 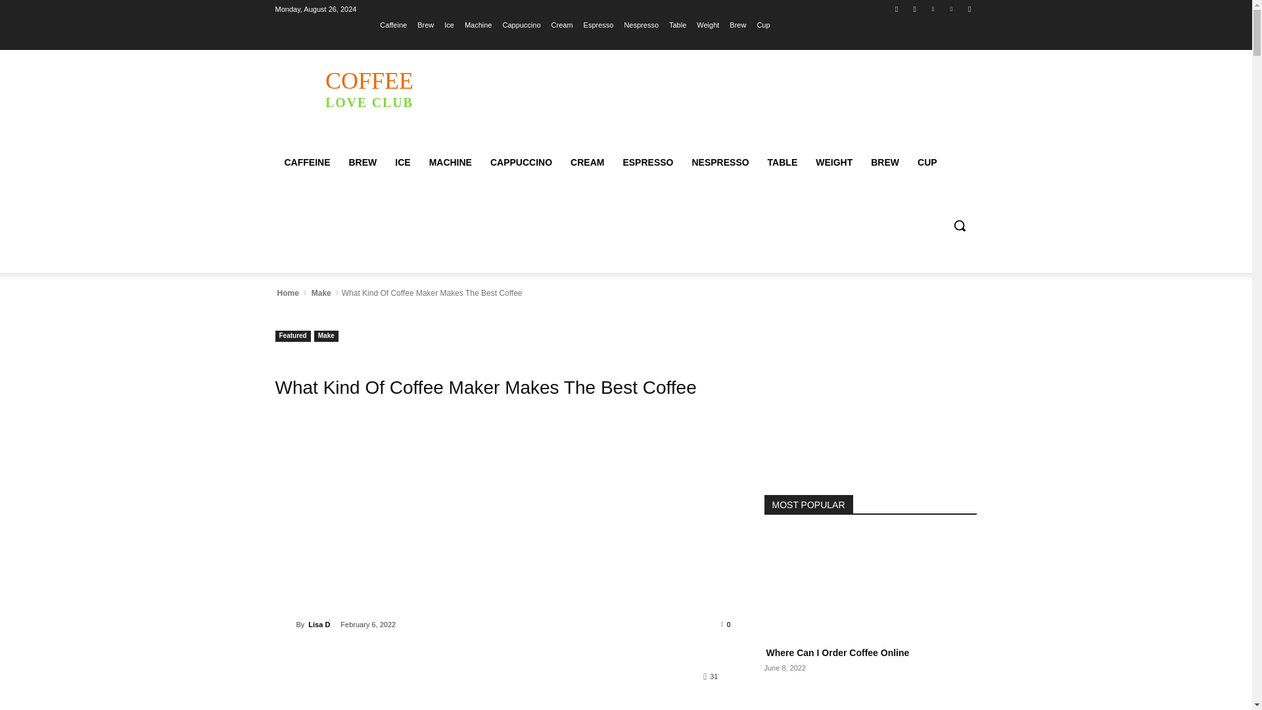 What do you see at coordinates (285, 625) in the screenshot?
I see `Youtube` at bounding box center [285, 625].